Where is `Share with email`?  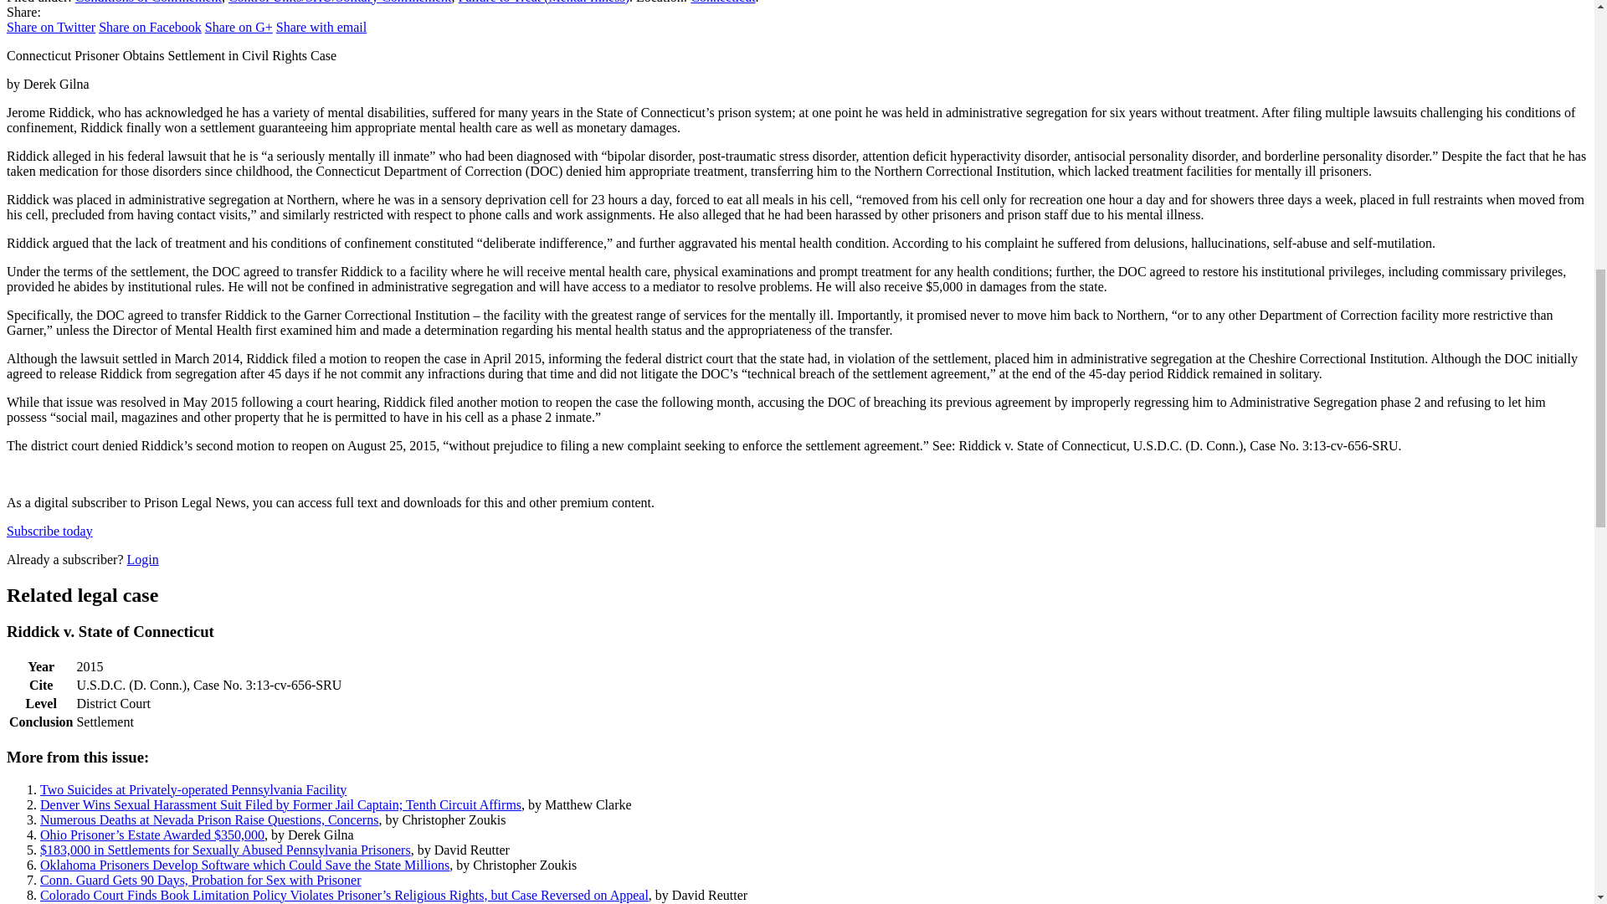 Share with email is located at coordinates (321, 27).